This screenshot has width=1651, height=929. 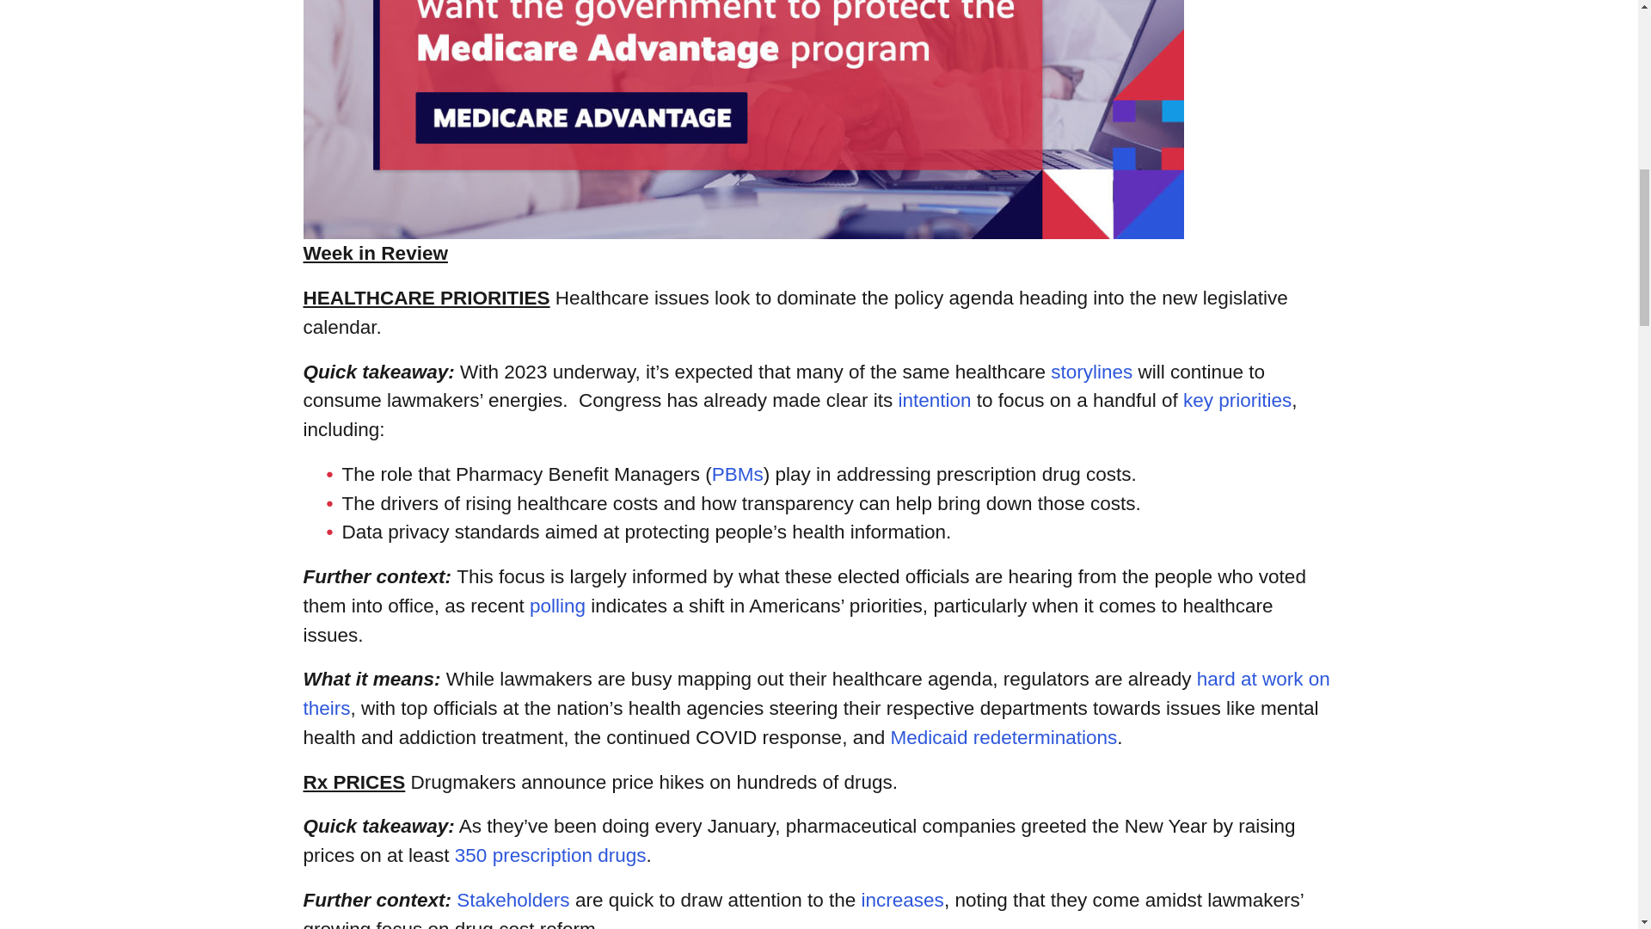 What do you see at coordinates (550, 855) in the screenshot?
I see `350 prescription drugs` at bounding box center [550, 855].